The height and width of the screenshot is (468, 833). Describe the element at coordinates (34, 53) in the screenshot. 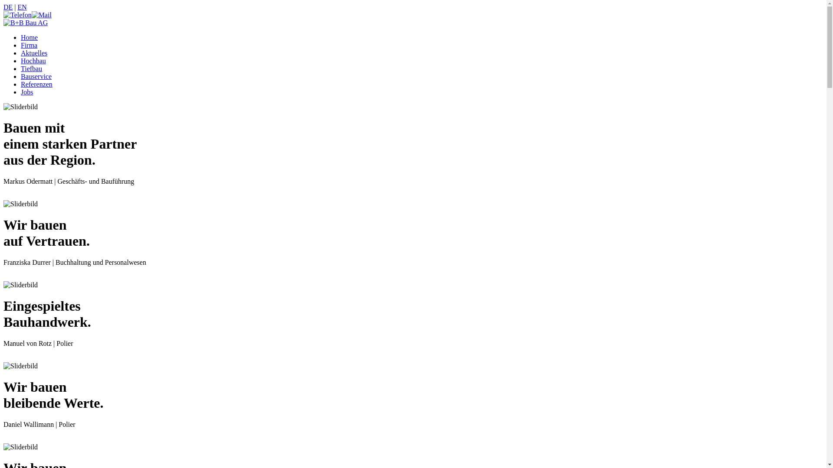

I see `Aktuelles` at that location.